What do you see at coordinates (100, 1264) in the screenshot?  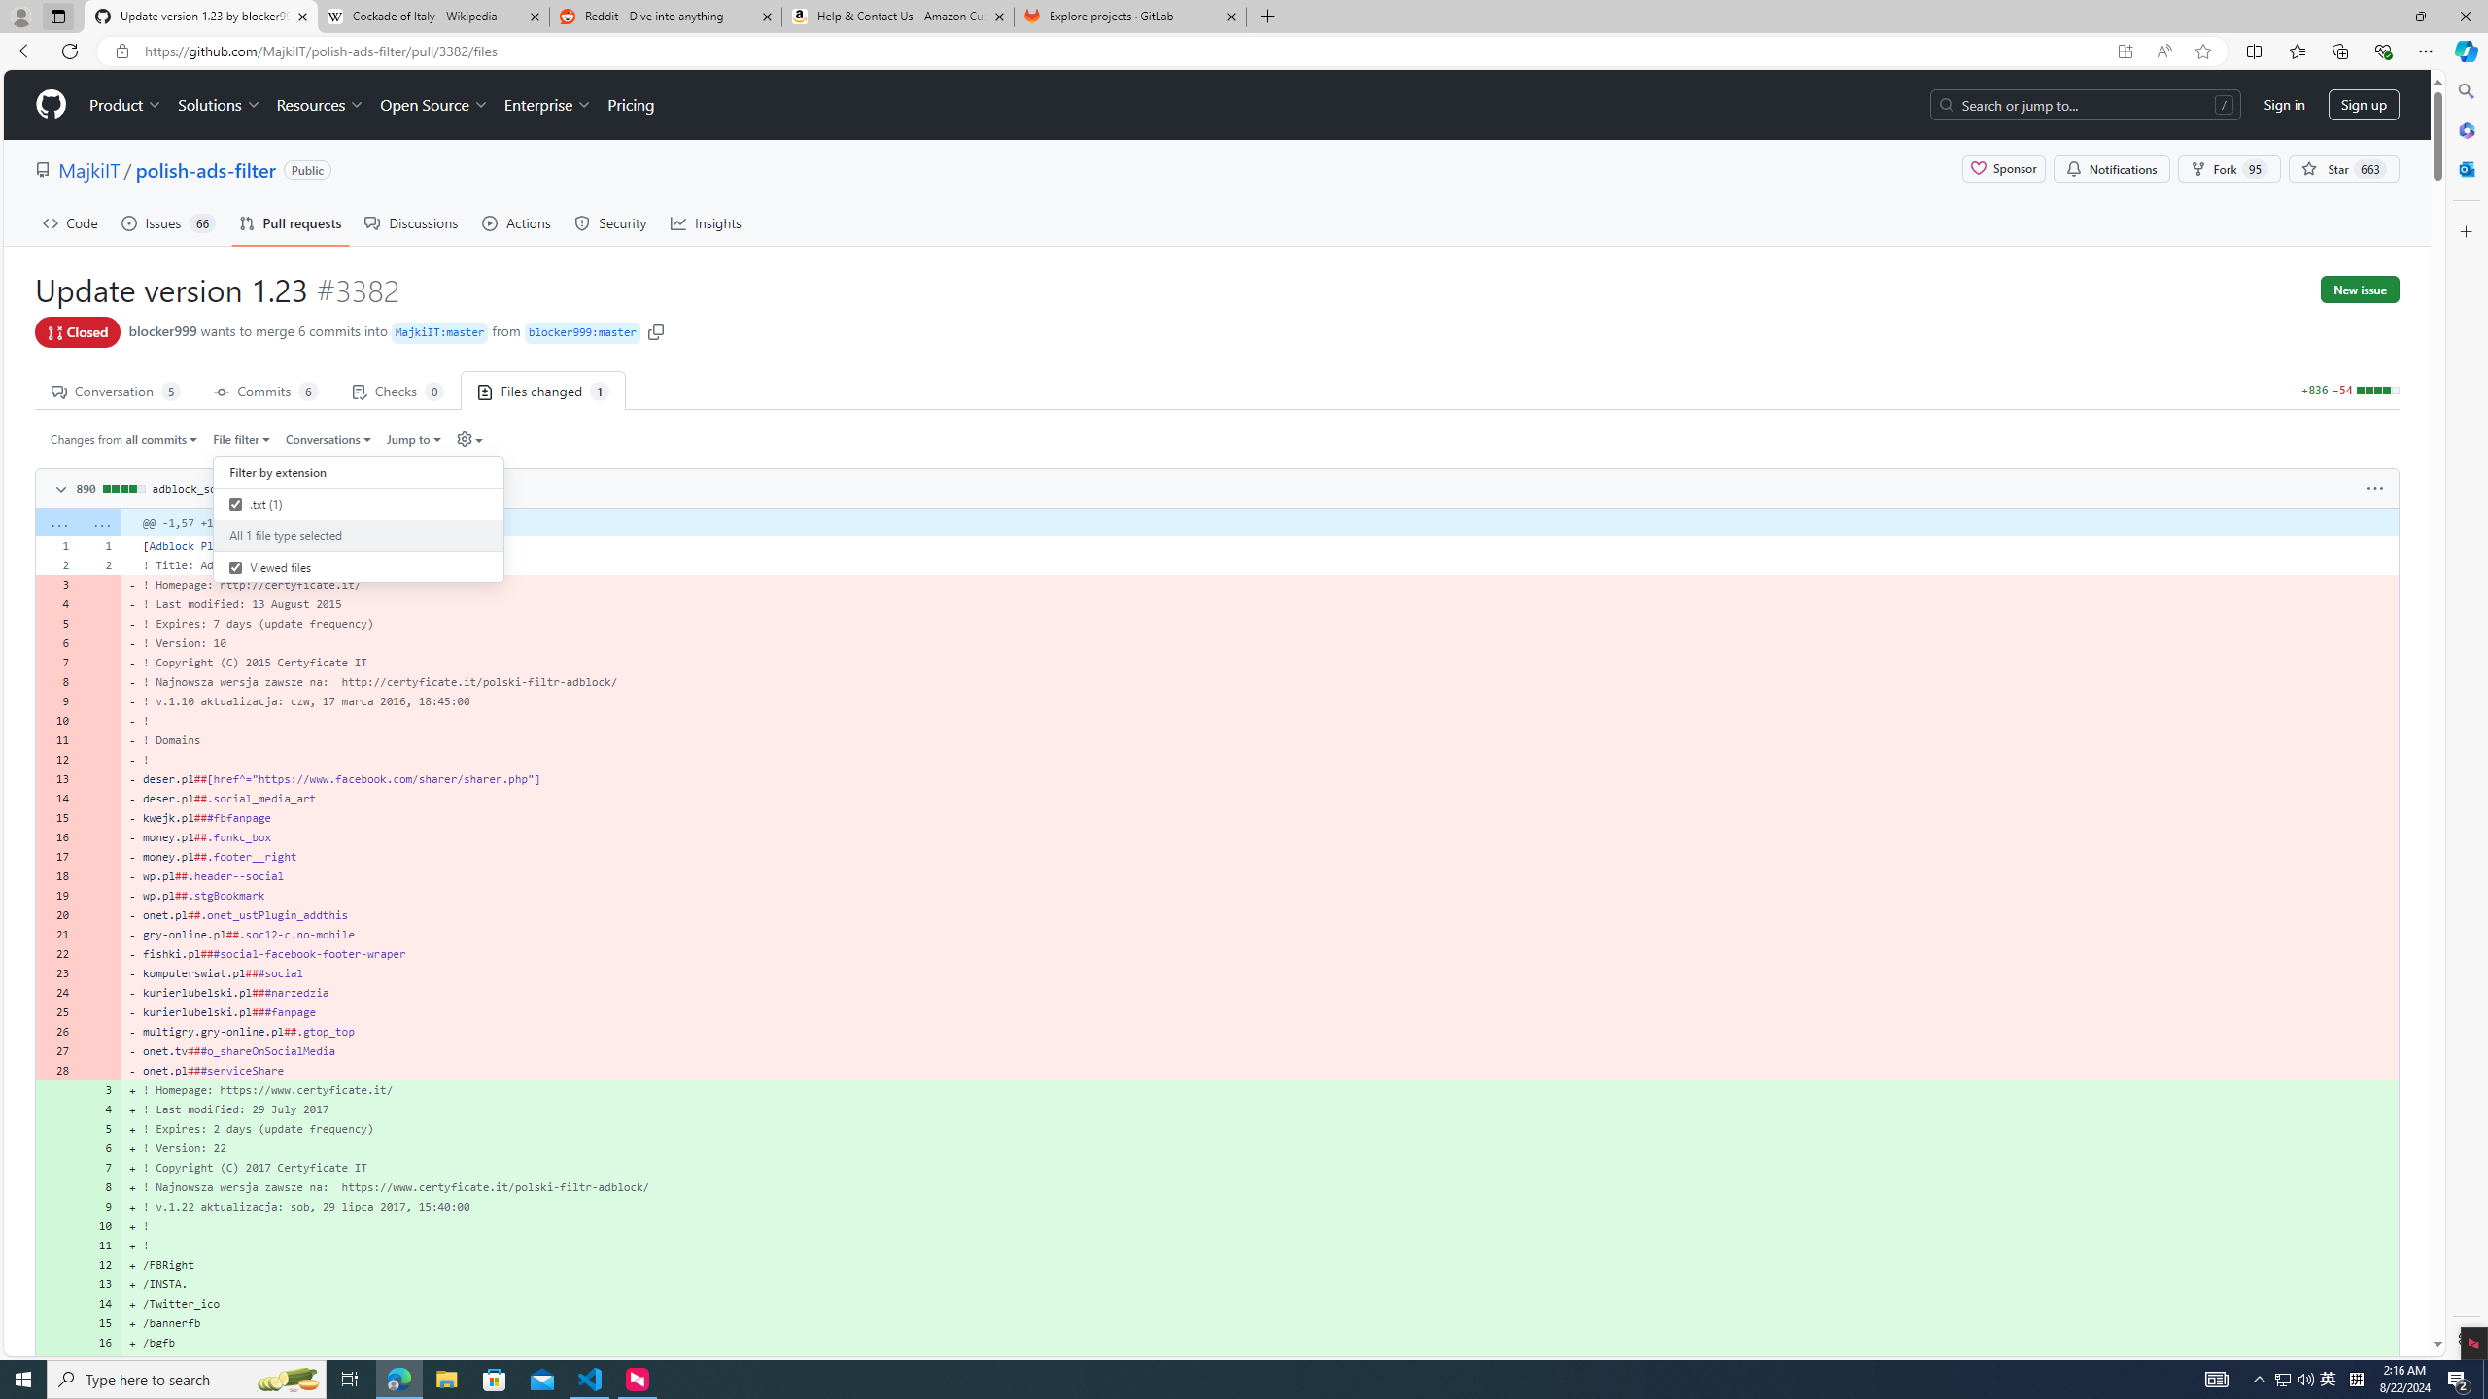 I see `12` at bounding box center [100, 1264].